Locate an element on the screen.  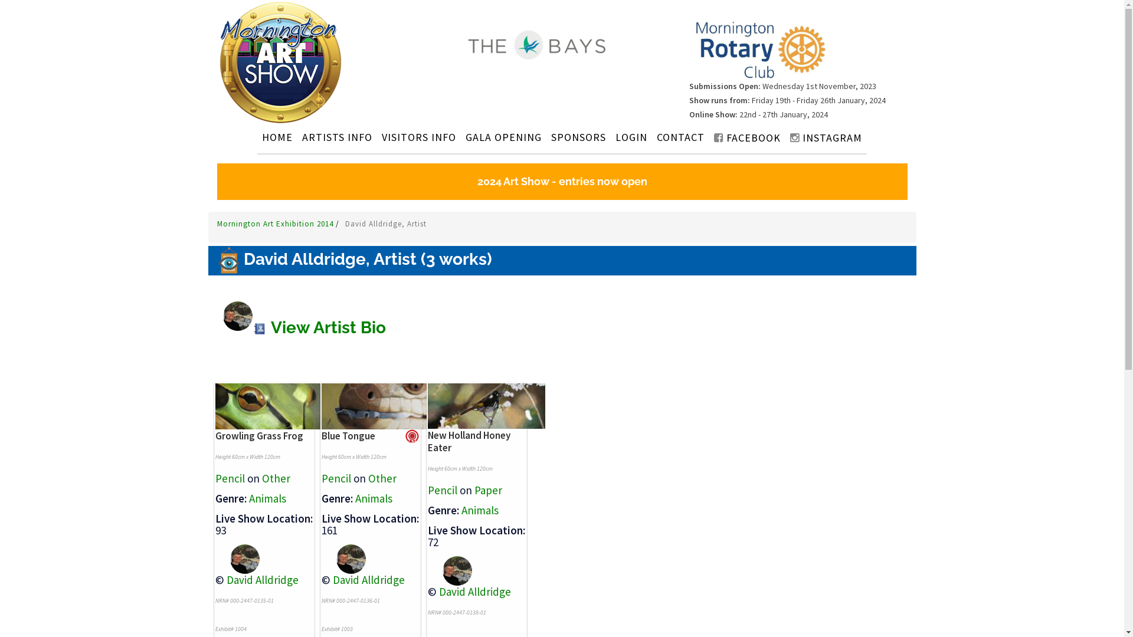
CONTACT is located at coordinates (681, 137).